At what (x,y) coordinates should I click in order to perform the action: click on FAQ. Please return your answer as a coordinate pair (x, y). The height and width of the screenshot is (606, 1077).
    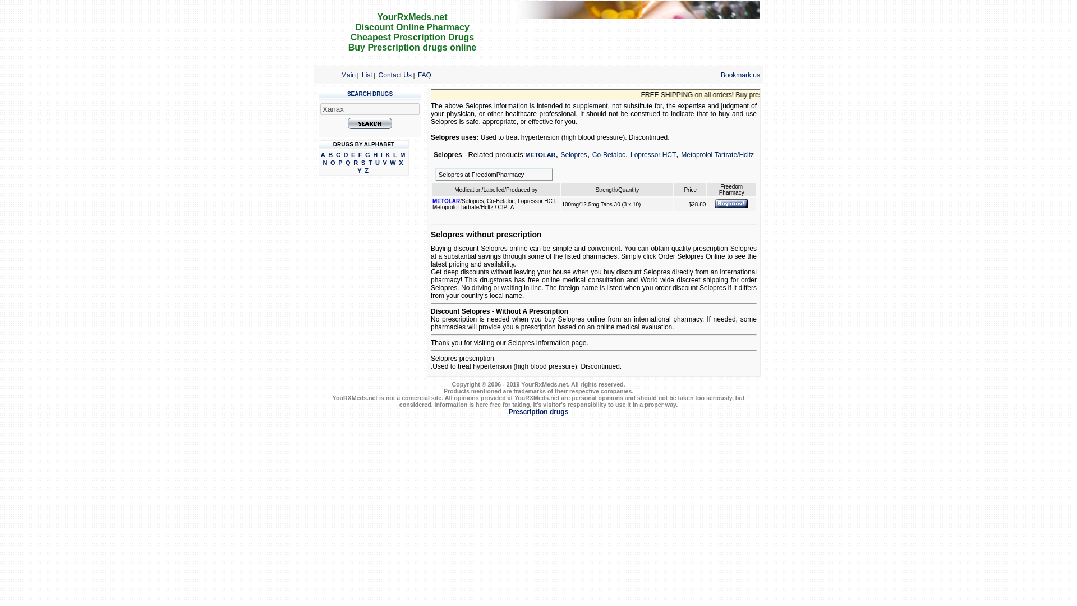
    Looking at the image, I should click on (424, 75).